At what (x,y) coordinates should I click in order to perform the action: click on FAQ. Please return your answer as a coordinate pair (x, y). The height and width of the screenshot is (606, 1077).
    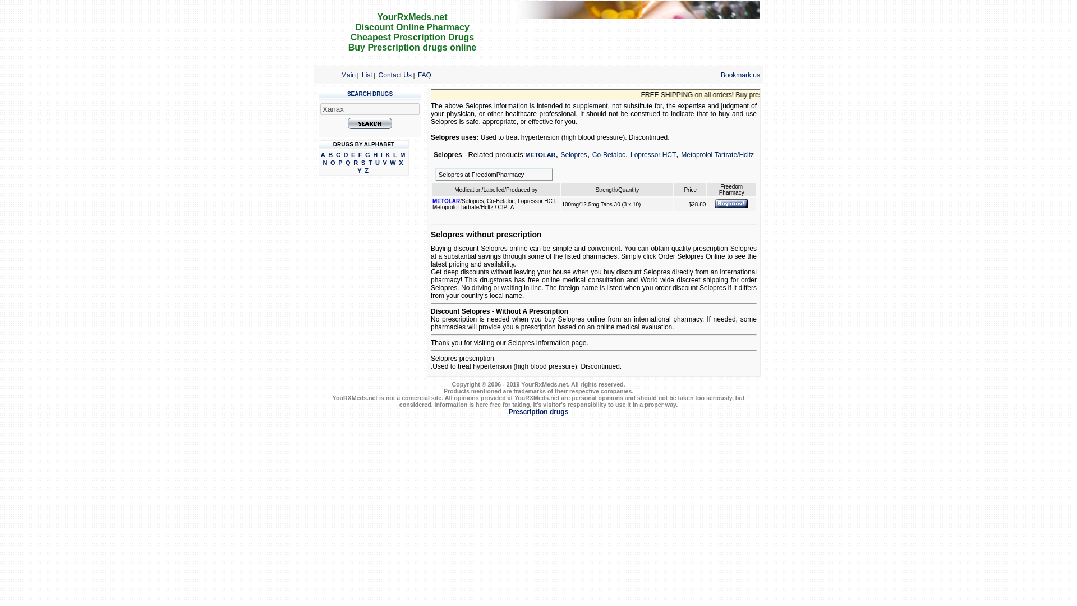
    Looking at the image, I should click on (424, 75).